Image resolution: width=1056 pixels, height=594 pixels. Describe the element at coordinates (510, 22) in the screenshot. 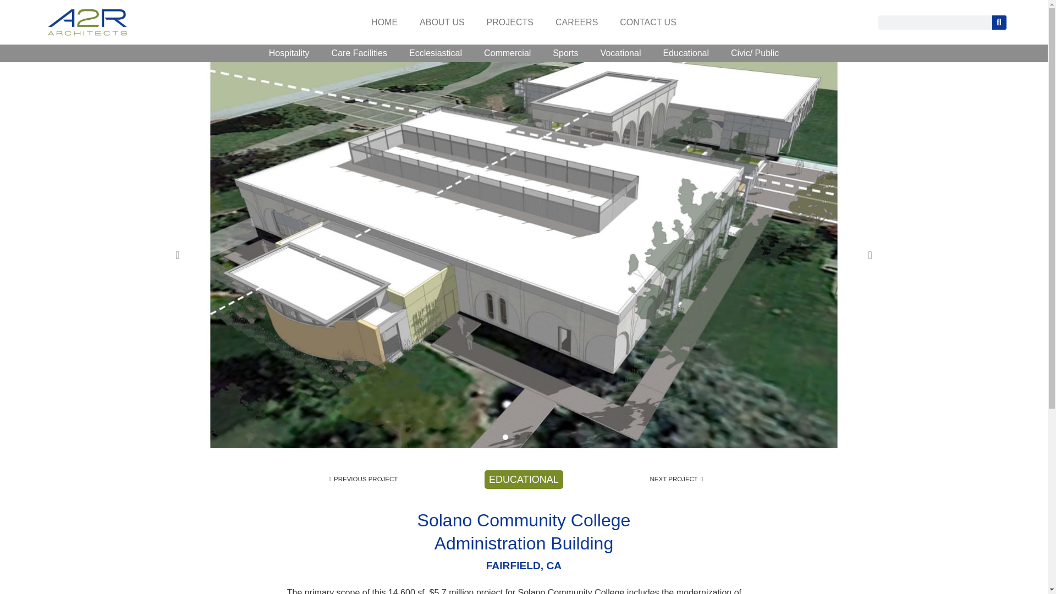

I see `PROJECTS` at that location.